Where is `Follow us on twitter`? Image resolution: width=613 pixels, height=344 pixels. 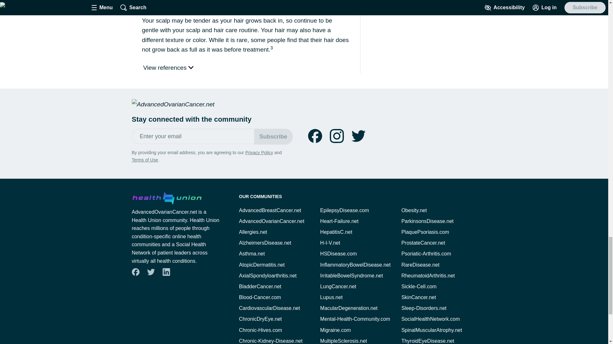 Follow us on twitter is located at coordinates (151, 272).